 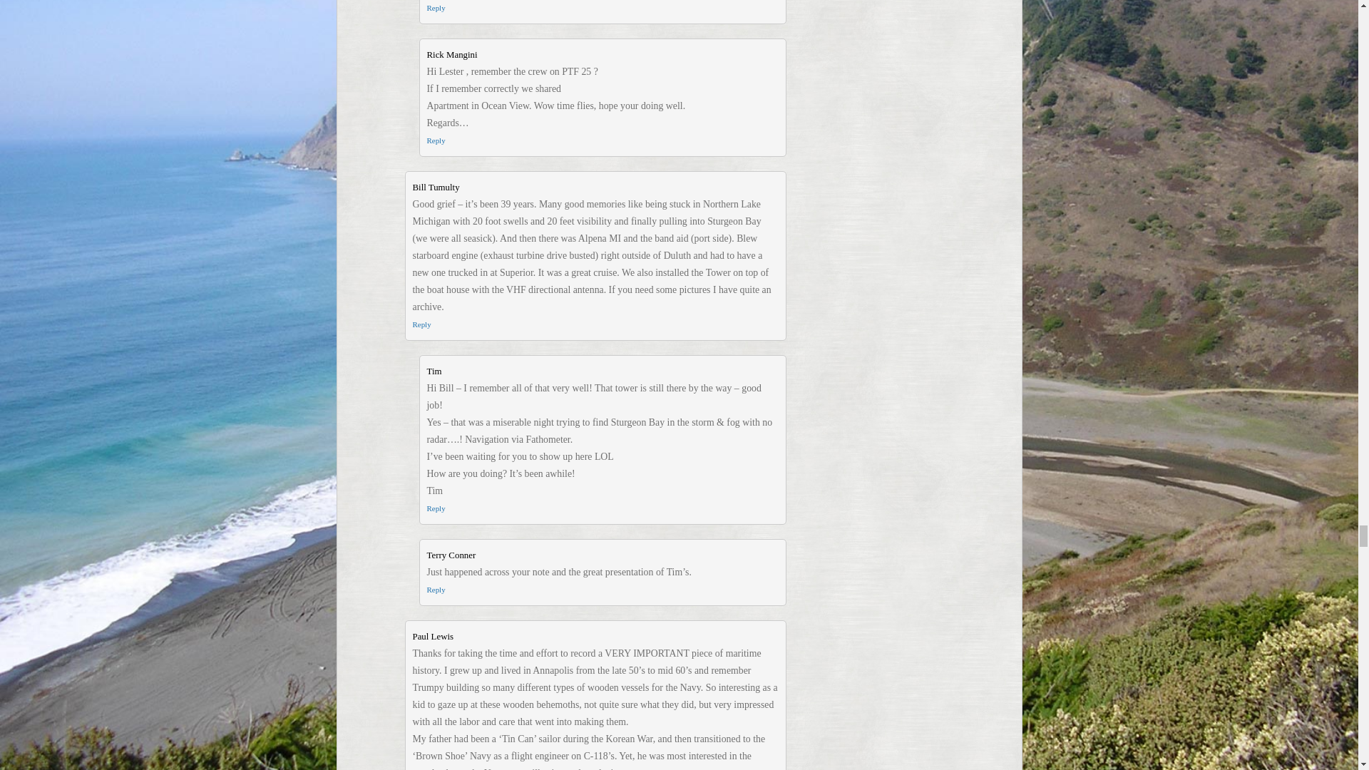 What do you see at coordinates (435, 589) in the screenshot?
I see `Reply` at bounding box center [435, 589].